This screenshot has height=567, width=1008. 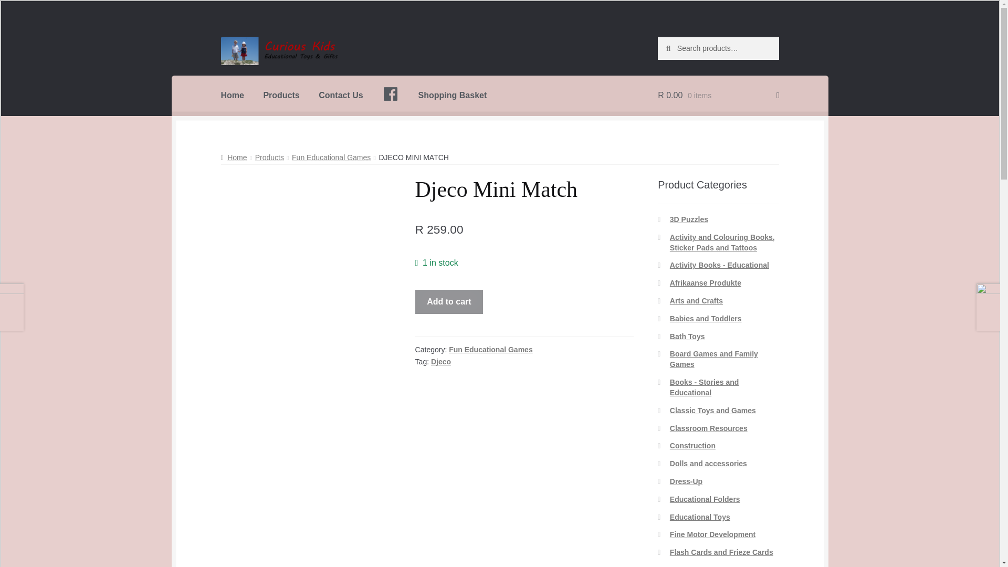 I want to click on Djeco, so click(x=441, y=361).